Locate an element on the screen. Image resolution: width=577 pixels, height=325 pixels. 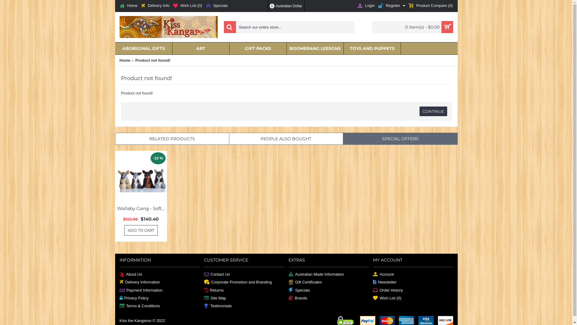
Product Compare (0) is located at coordinates (431, 6).